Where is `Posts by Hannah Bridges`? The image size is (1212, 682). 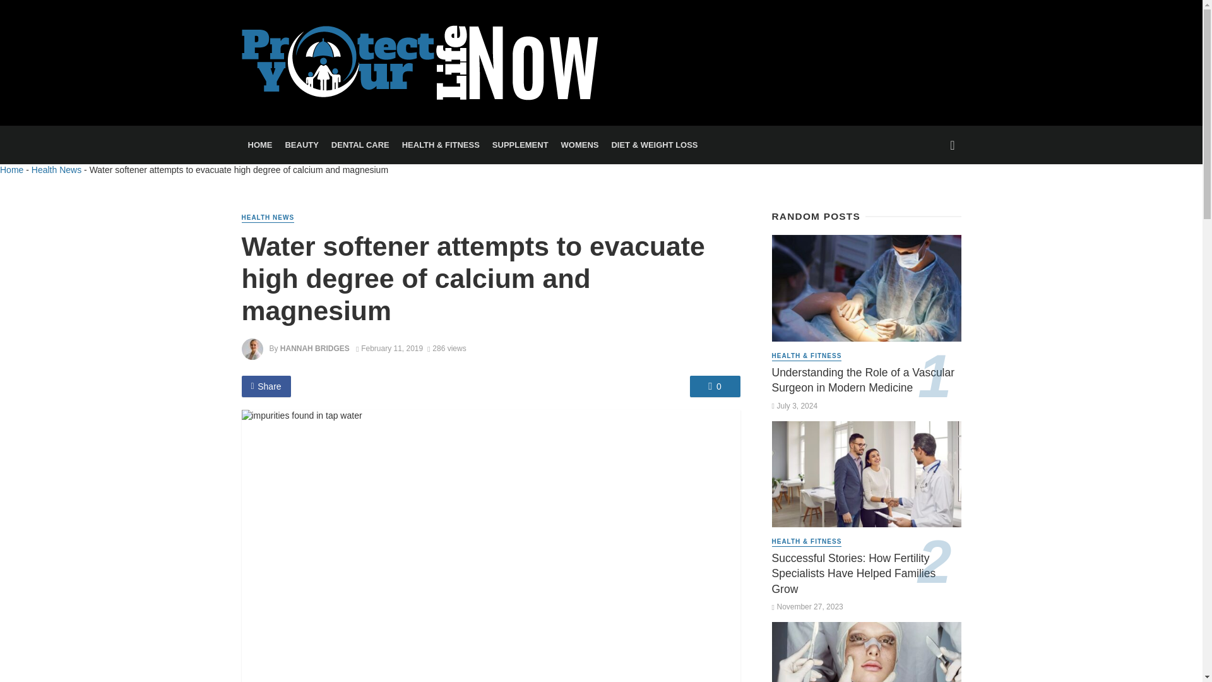 Posts by Hannah Bridges is located at coordinates (314, 349).